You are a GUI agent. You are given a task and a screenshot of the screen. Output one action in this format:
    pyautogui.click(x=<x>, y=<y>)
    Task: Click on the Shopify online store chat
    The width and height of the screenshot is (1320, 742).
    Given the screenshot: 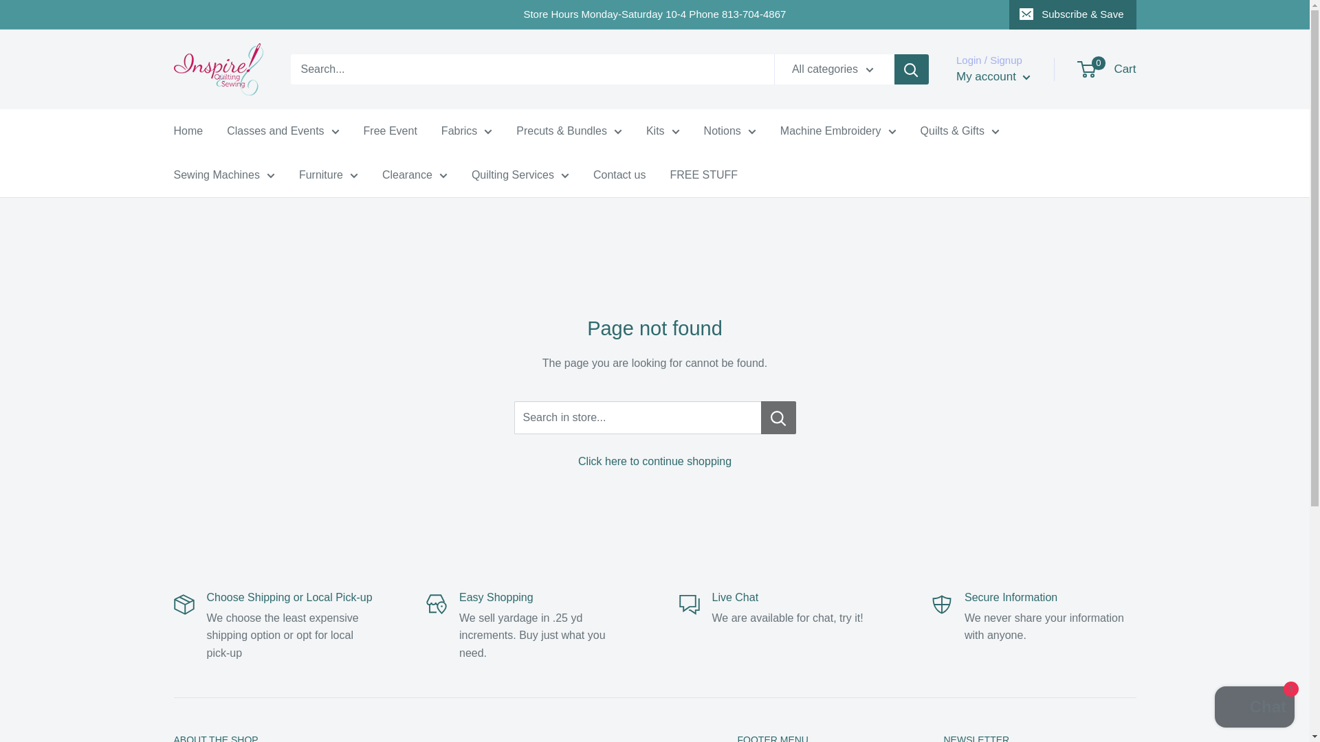 What is the action you would take?
    pyautogui.click(x=1254, y=708)
    